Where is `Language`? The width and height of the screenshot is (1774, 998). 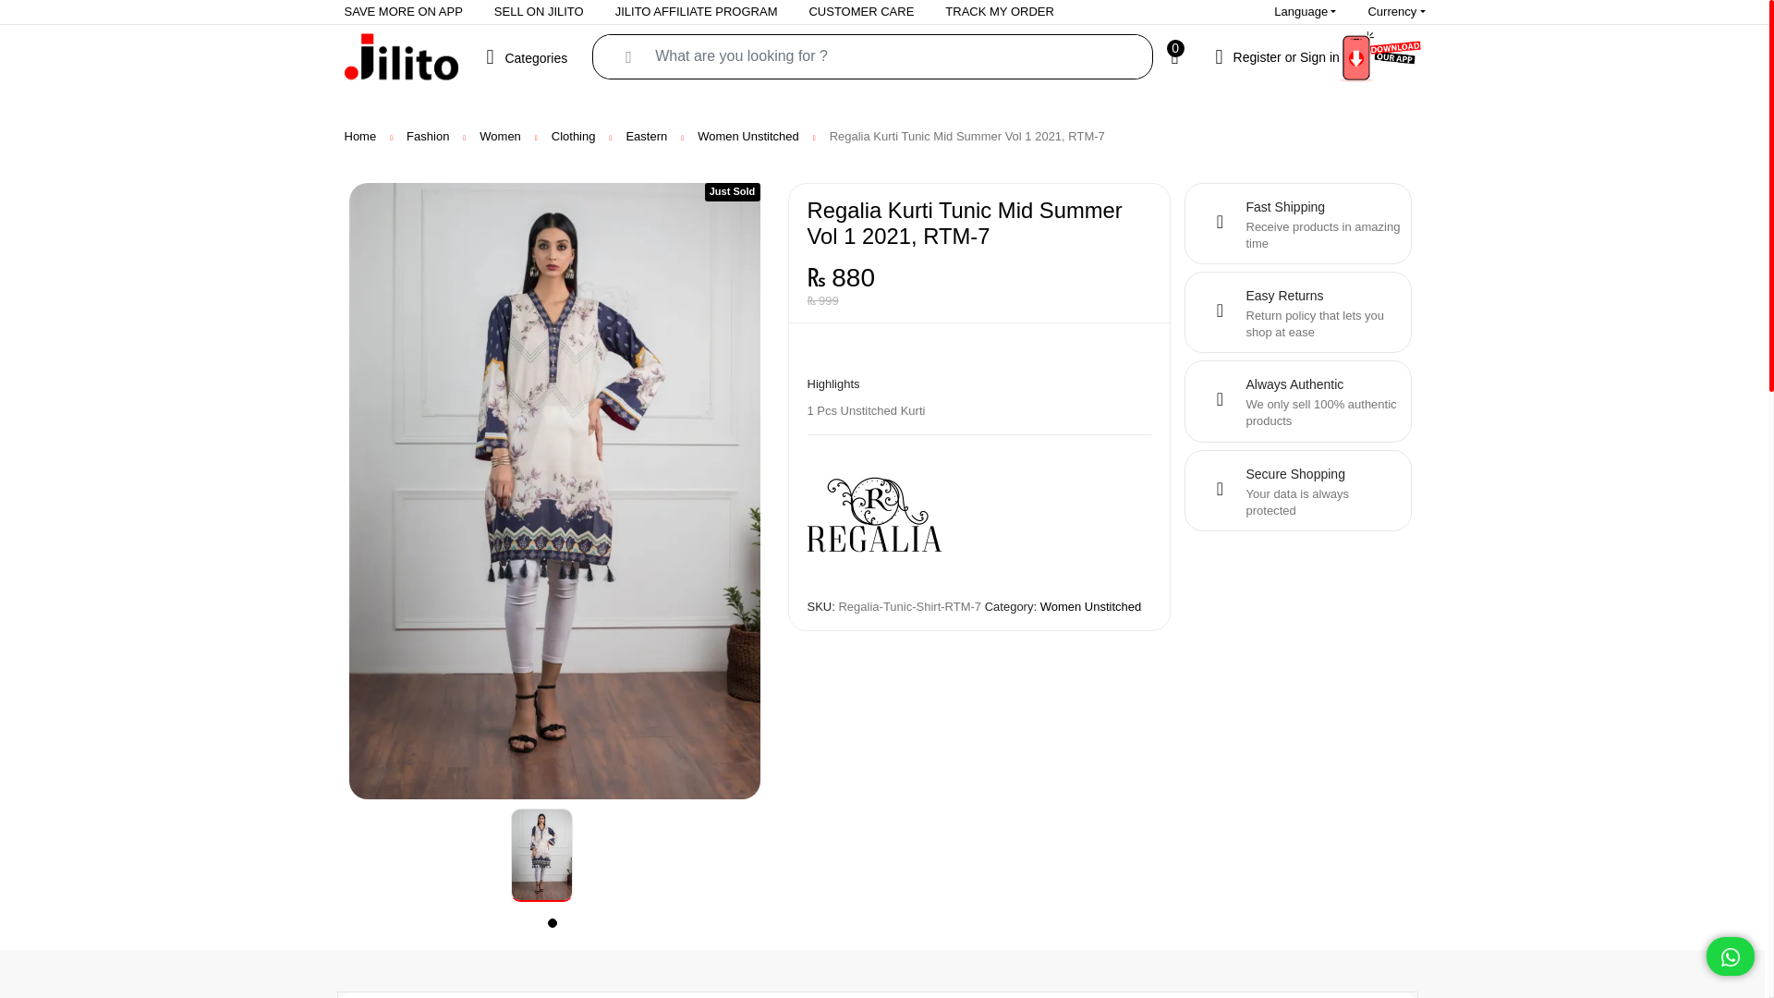 Language is located at coordinates (1305, 11).